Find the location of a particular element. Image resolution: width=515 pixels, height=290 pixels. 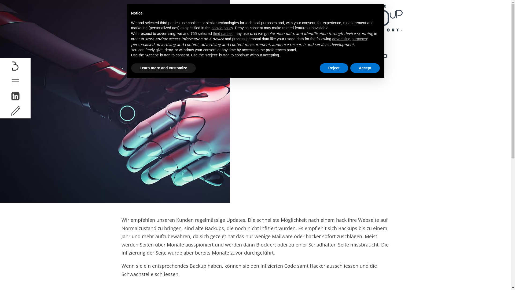

Reject is located at coordinates (334, 68).